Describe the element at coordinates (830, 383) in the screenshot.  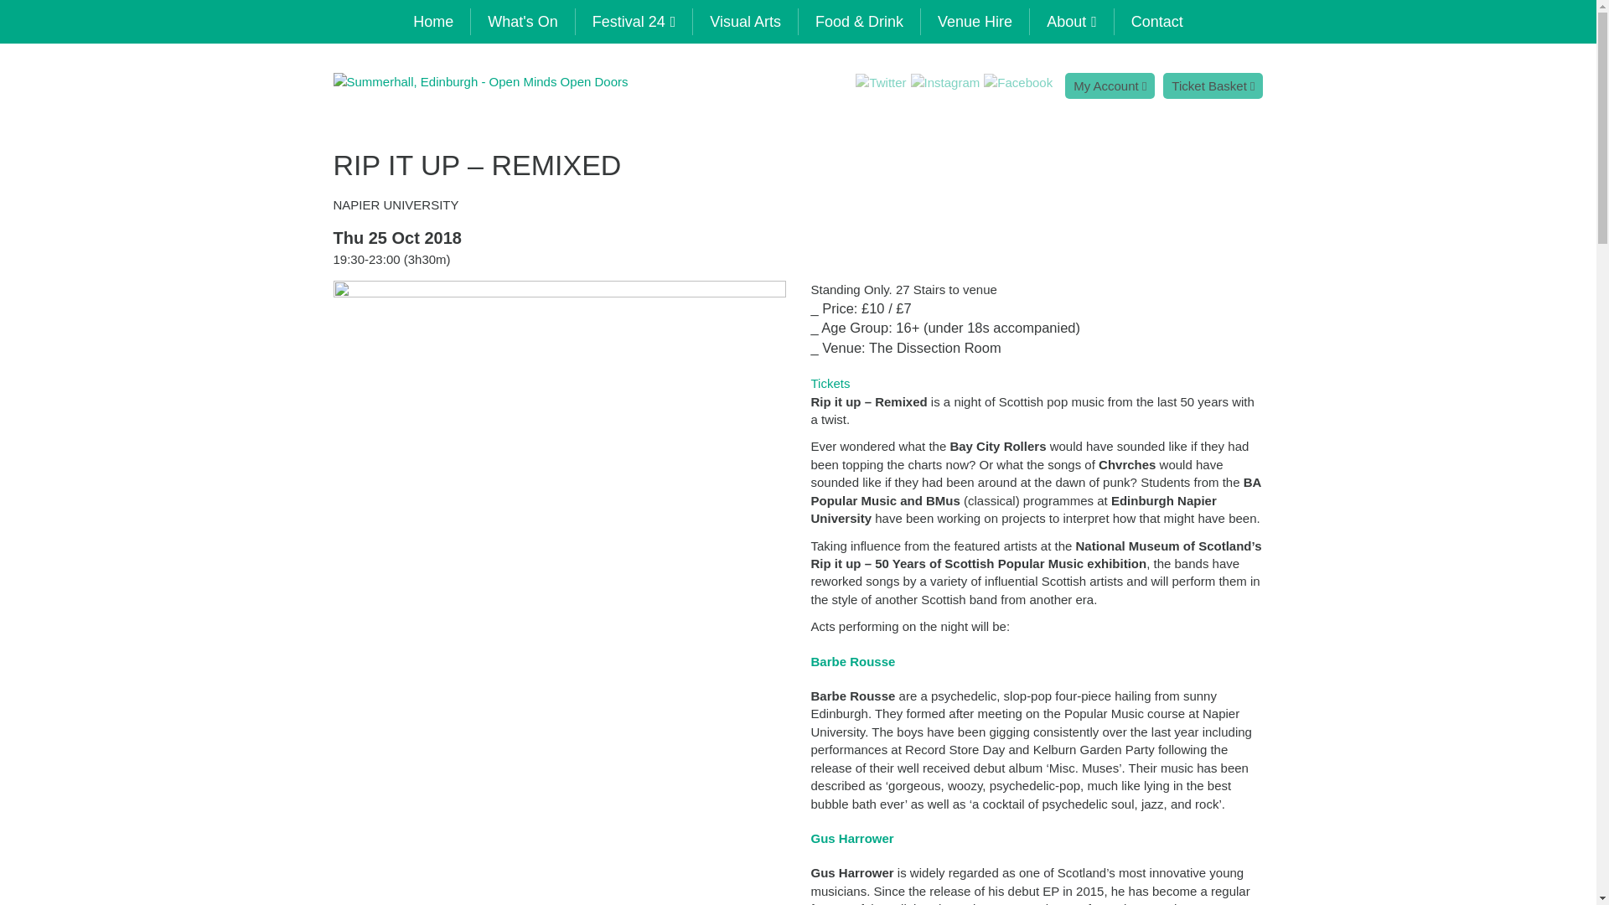
I see `Tickets` at that location.